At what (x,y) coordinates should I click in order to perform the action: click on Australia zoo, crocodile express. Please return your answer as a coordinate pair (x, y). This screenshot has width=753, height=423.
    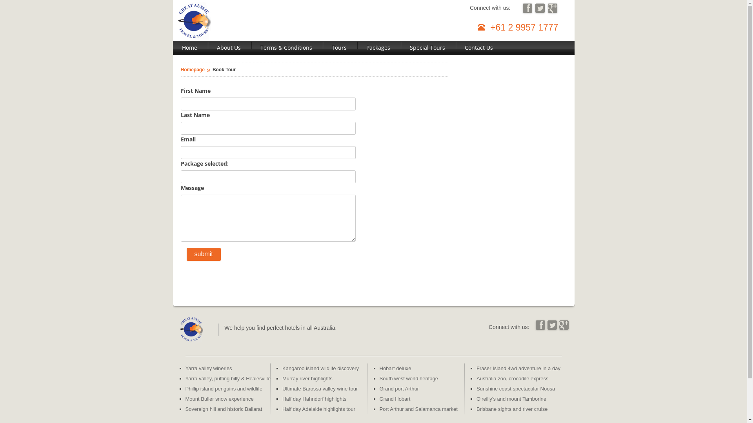
    Looking at the image, I should click on (513, 378).